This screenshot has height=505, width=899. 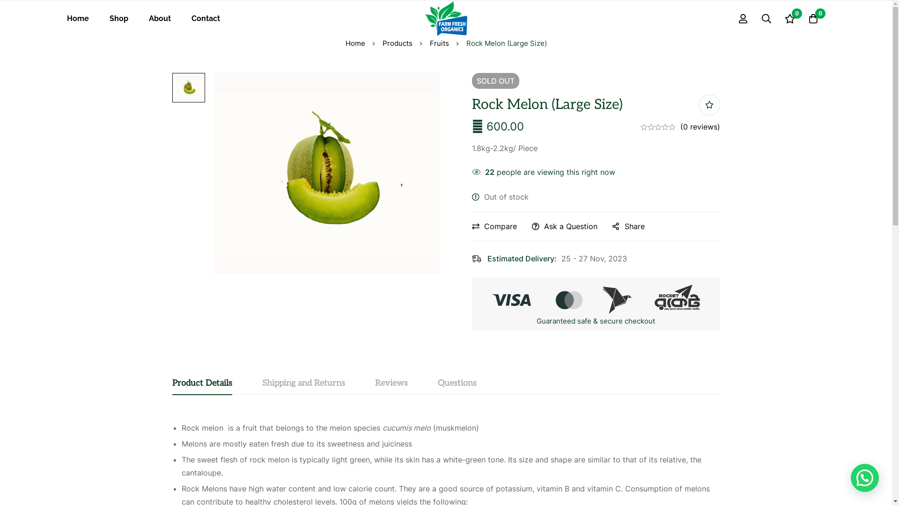 I want to click on Home, so click(x=355, y=43).